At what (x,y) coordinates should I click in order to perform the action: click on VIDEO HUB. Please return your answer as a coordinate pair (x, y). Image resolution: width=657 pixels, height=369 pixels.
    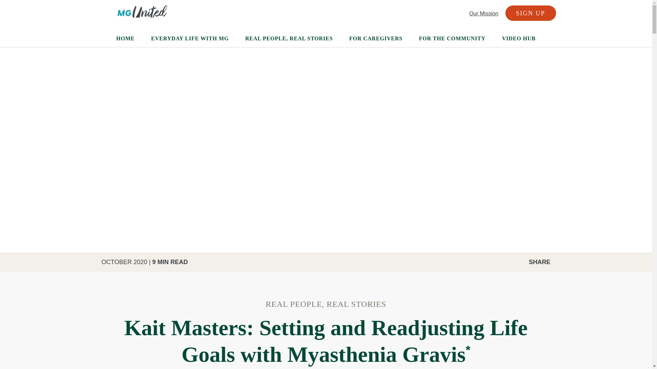
    Looking at the image, I should click on (518, 36).